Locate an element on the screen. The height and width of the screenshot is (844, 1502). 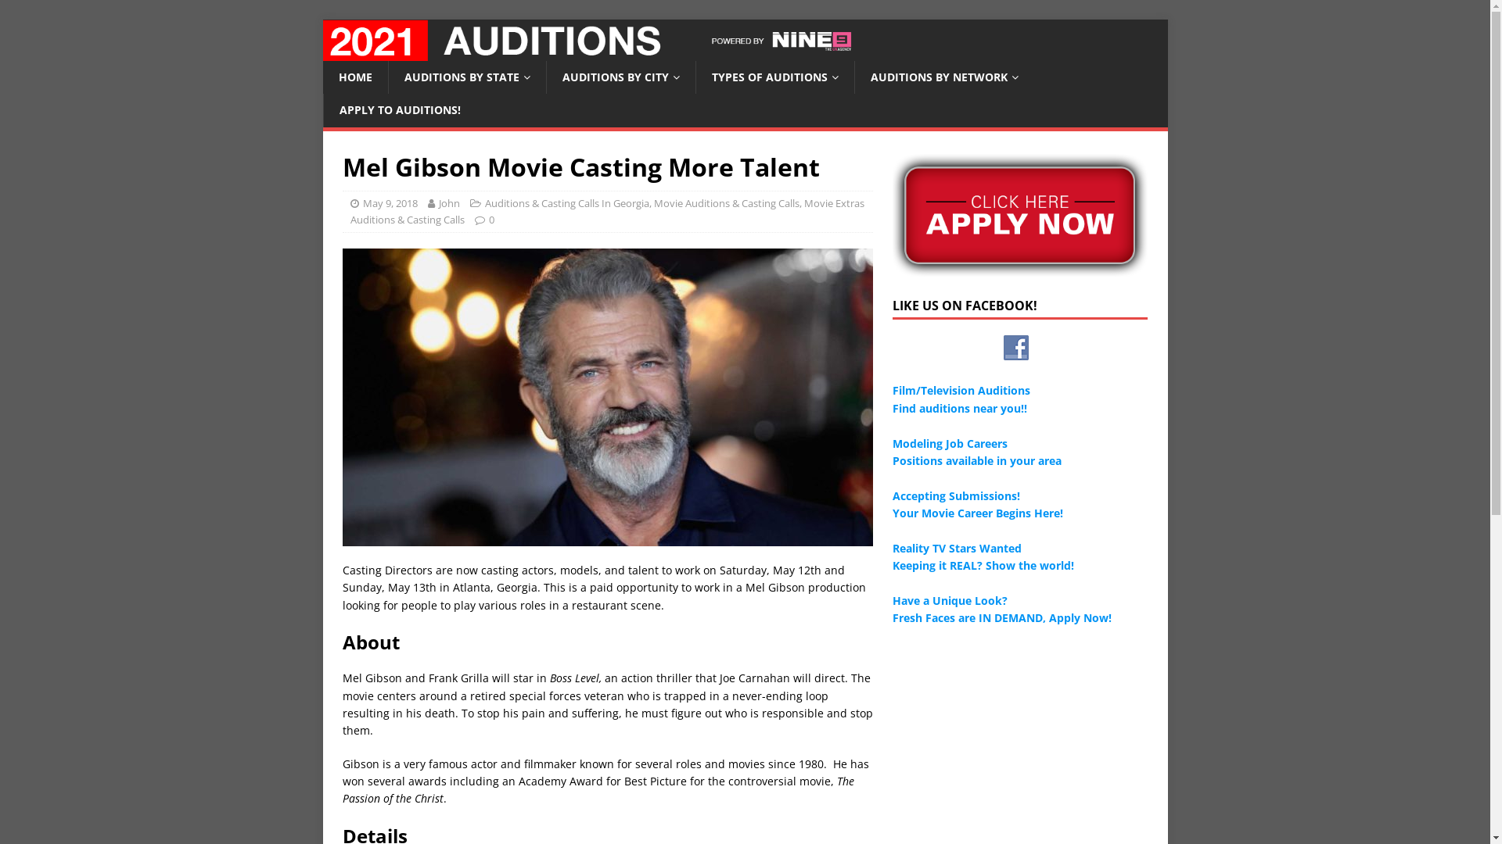
Positions available in your area is located at coordinates (977, 461).